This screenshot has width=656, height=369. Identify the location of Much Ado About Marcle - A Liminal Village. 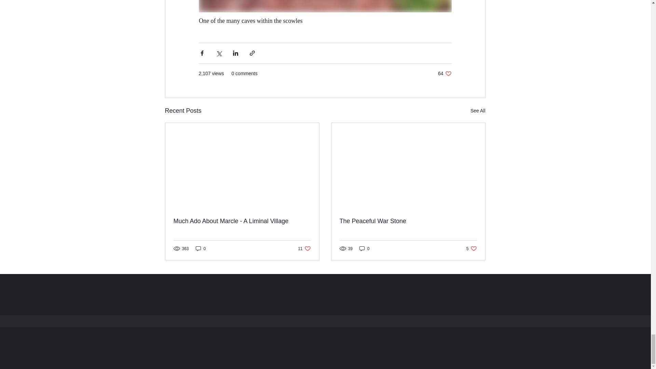
(445, 73).